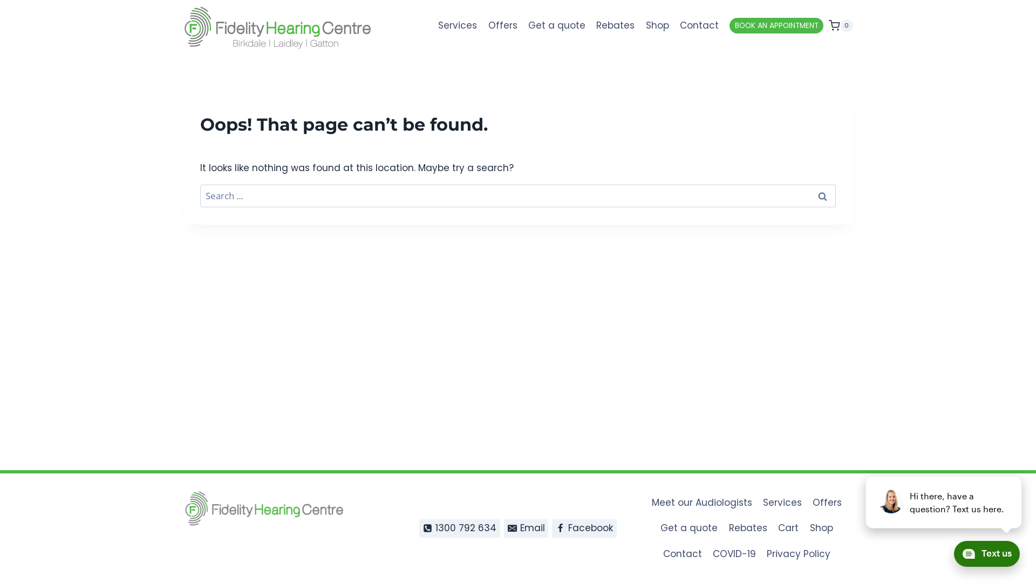  Describe the element at coordinates (701, 503) in the screenshot. I see `Meet our Audiologists` at that location.